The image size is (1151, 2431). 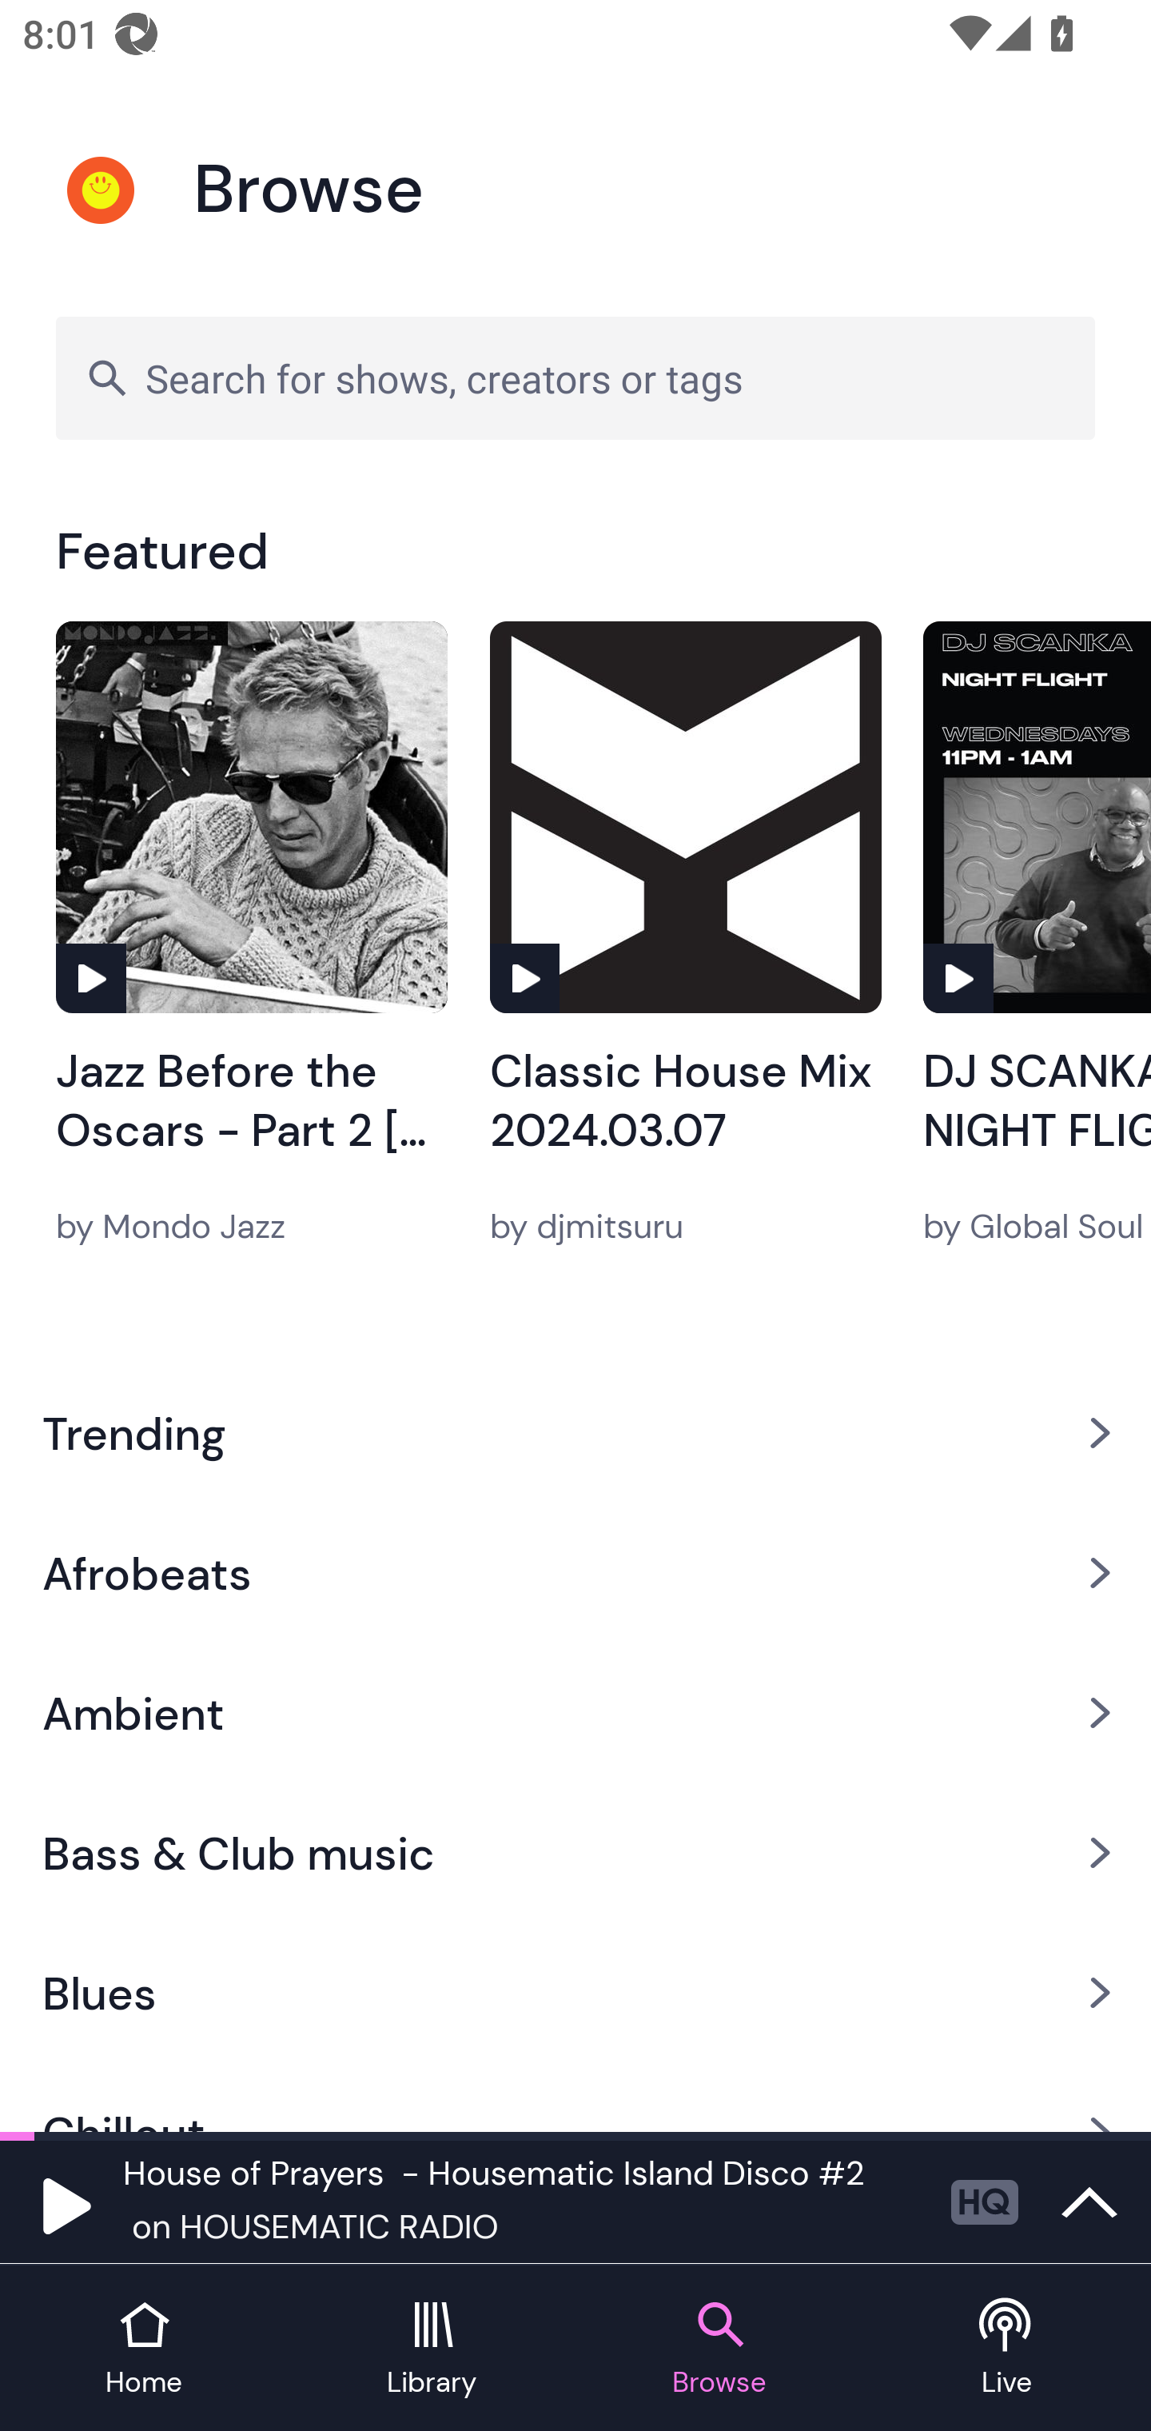 What do you see at coordinates (575, 377) in the screenshot?
I see `Search for shows, creators or tags` at bounding box center [575, 377].